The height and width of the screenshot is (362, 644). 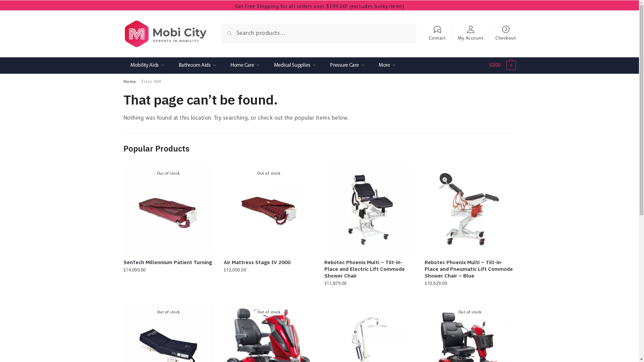 I want to click on Contact, so click(x=437, y=30).